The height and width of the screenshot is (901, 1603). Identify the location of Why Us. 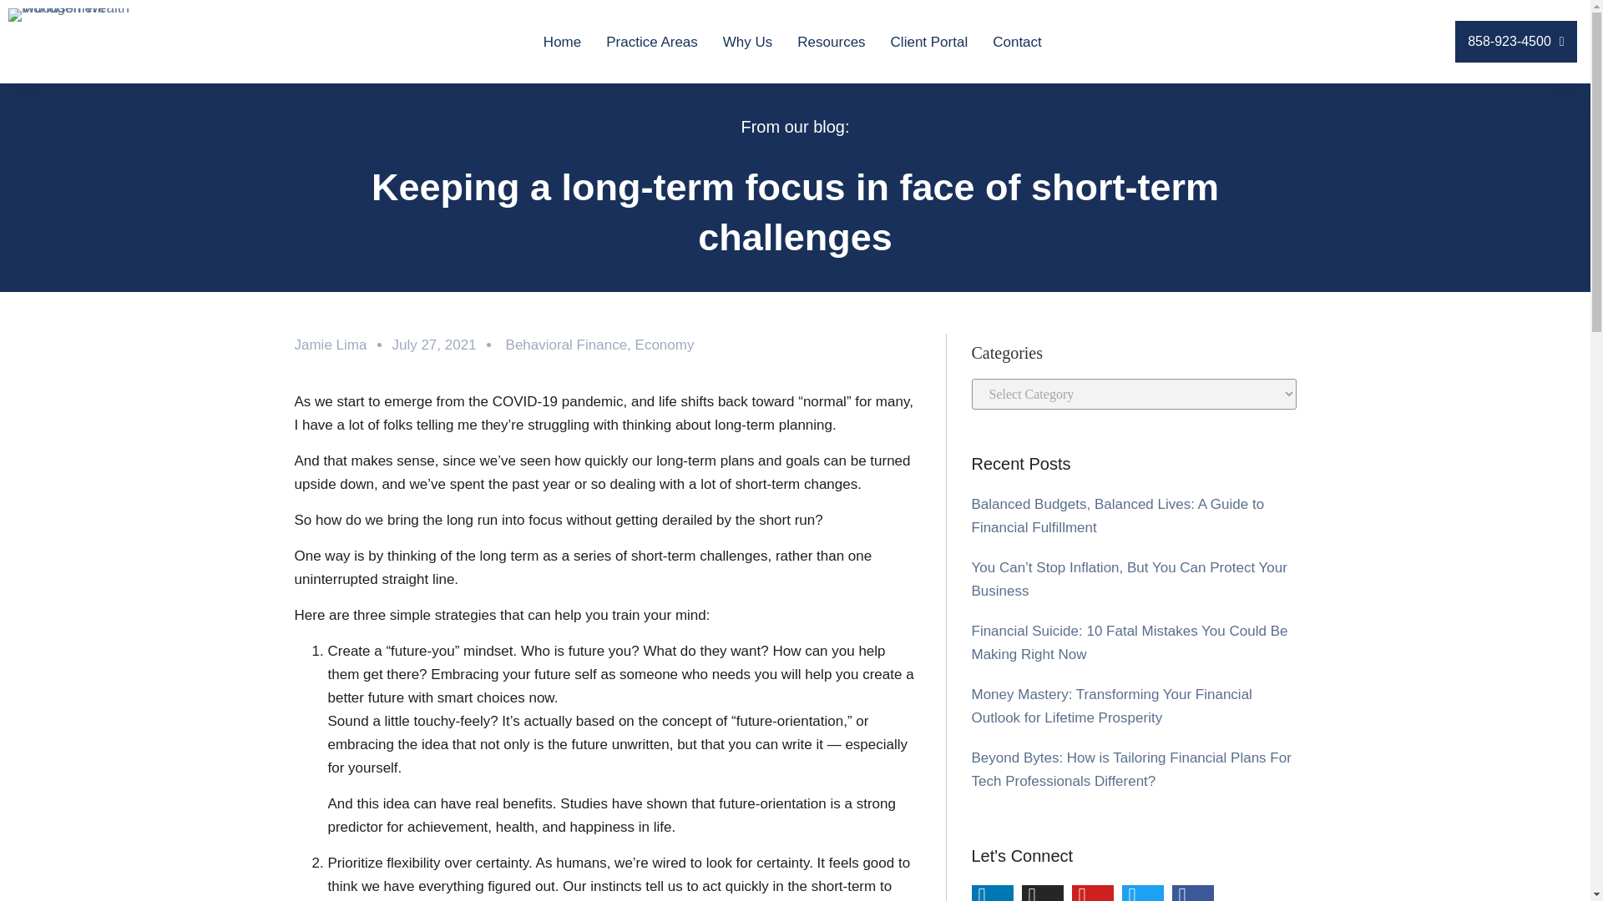
(747, 40).